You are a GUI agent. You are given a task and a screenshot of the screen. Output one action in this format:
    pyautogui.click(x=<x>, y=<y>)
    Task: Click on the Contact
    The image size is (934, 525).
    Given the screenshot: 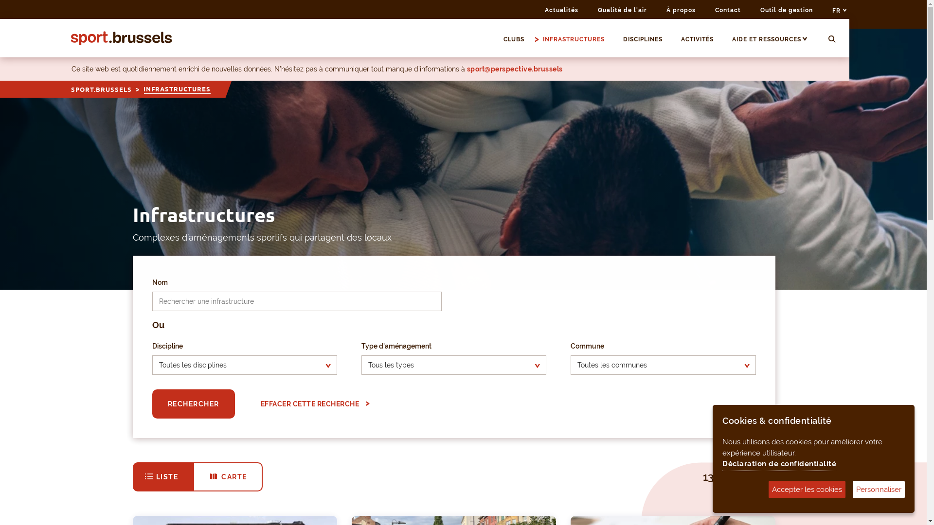 What is the action you would take?
    pyautogui.click(x=728, y=10)
    